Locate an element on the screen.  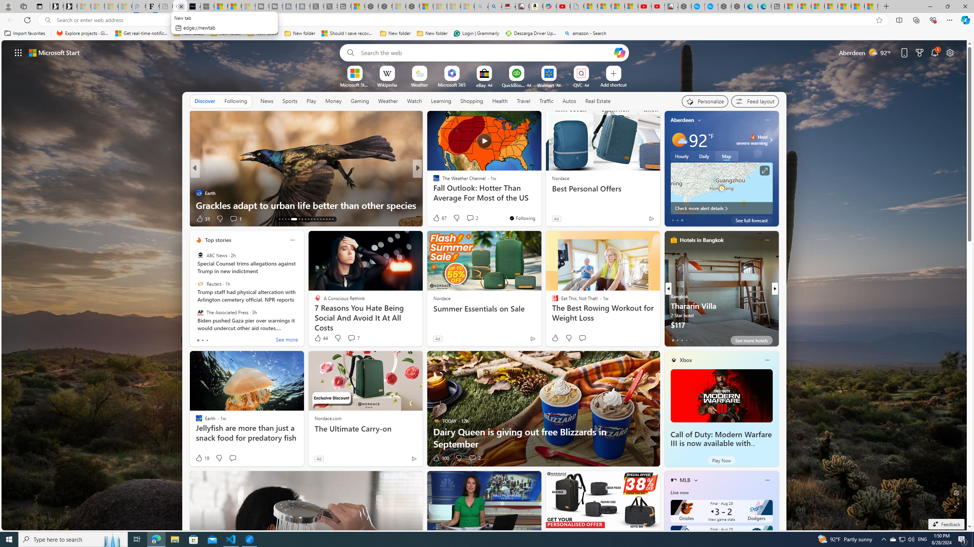
Reuters is located at coordinates (200, 284).